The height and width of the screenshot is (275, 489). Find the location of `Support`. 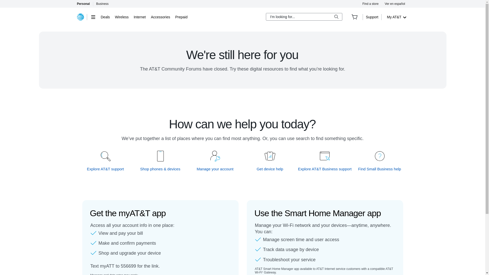

Support is located at coordinates (372, 17).